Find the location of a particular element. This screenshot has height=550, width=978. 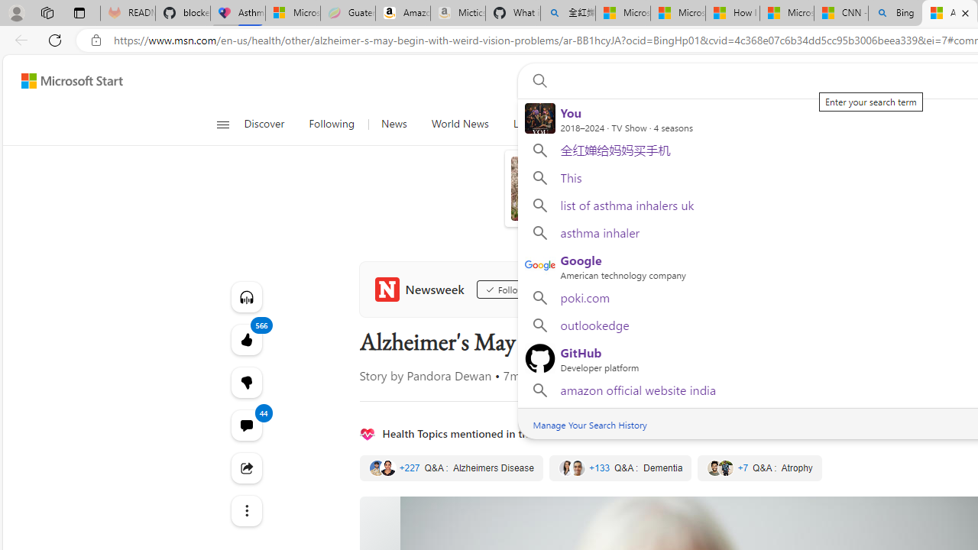

Newsweek is located at coordinates (422, 289).